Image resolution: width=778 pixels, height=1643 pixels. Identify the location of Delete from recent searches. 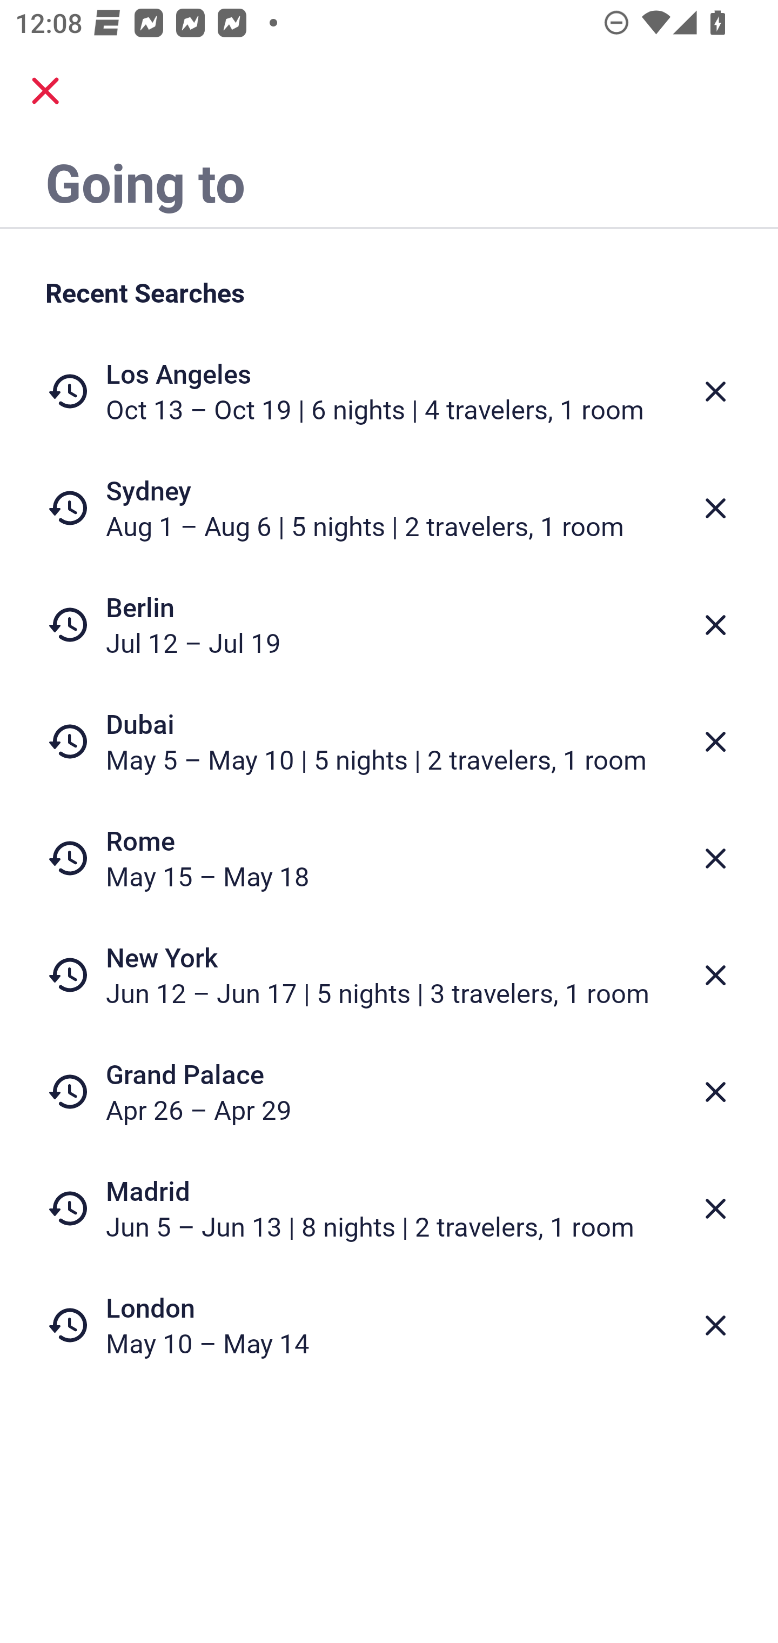
(715, 1092).